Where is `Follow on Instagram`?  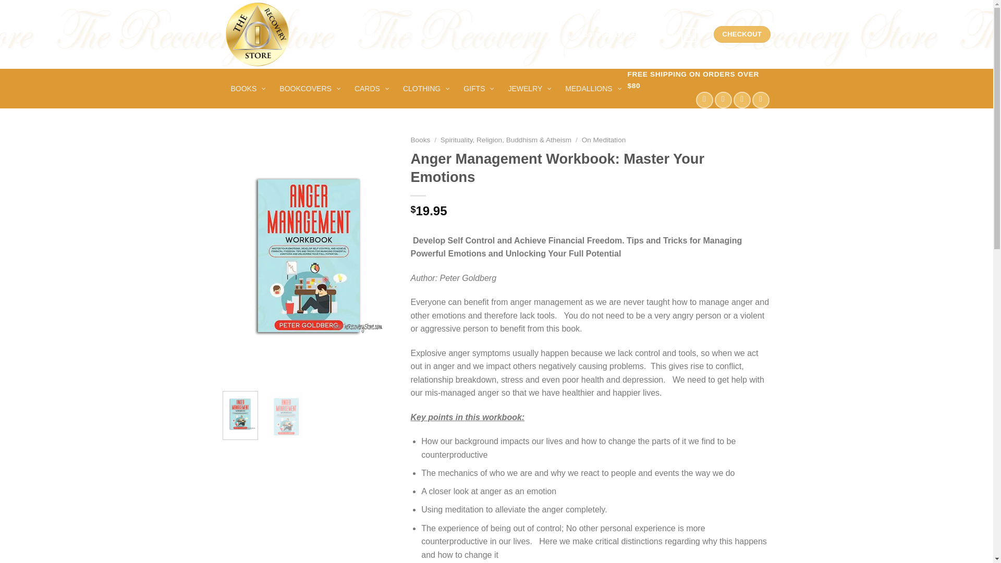 Follow on Instagram is located at coordinates (723, 100).